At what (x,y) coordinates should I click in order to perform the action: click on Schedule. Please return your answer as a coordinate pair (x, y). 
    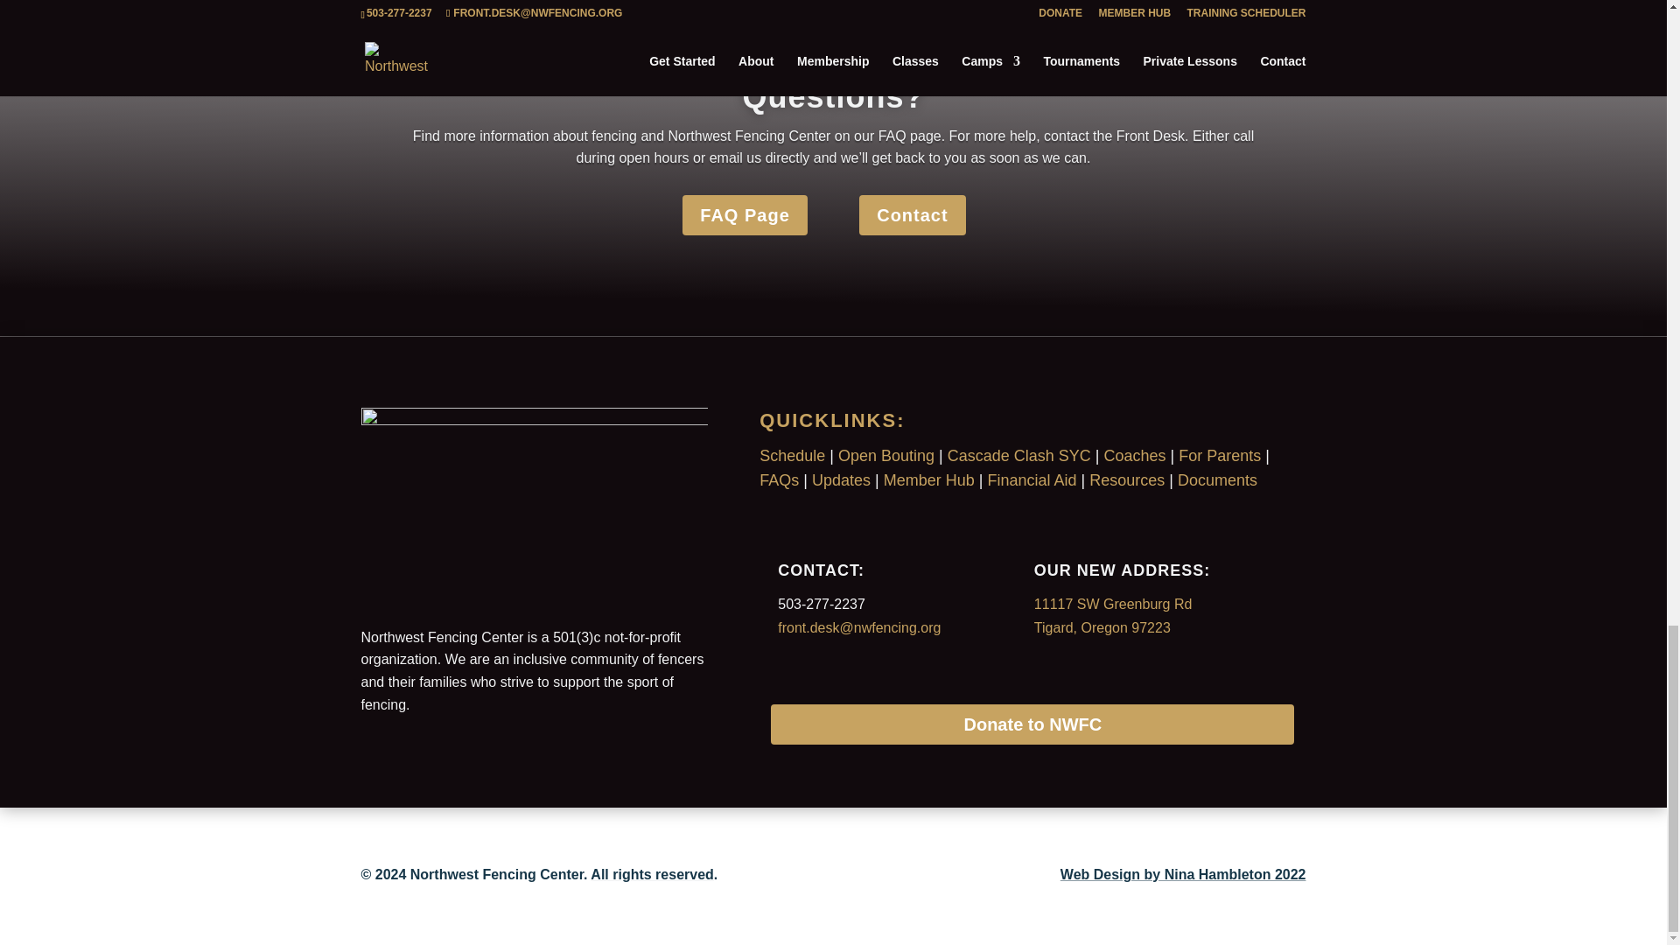
    Looking at the image, I should click on (791, 455).